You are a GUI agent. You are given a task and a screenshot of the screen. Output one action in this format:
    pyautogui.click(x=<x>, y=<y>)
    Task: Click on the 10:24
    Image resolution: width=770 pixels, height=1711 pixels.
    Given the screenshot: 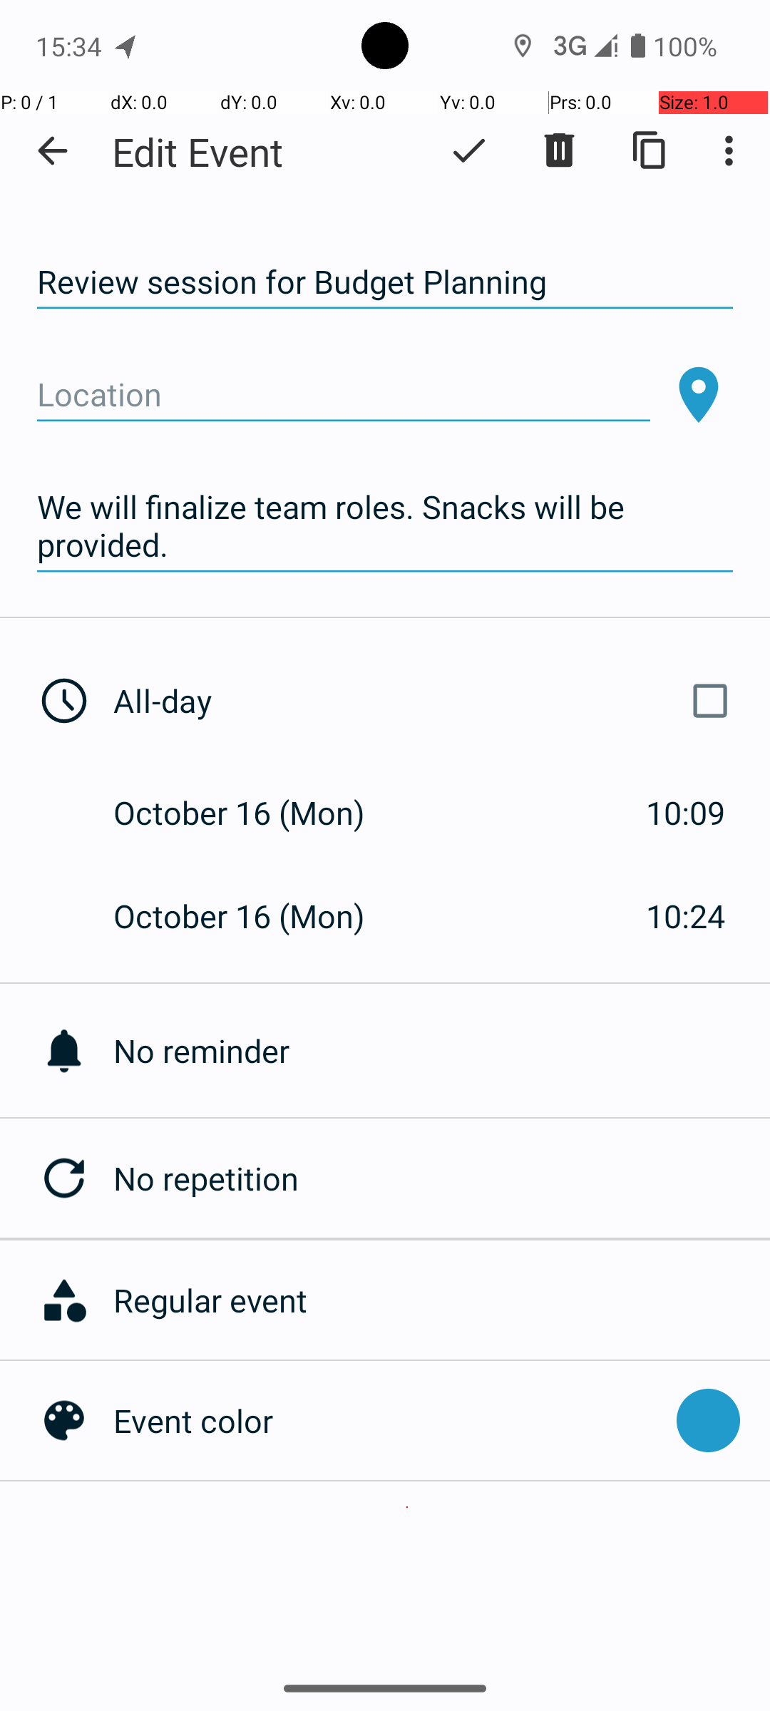 What is the action you would take?
    pyautogui.click(x=686, y=915)
    